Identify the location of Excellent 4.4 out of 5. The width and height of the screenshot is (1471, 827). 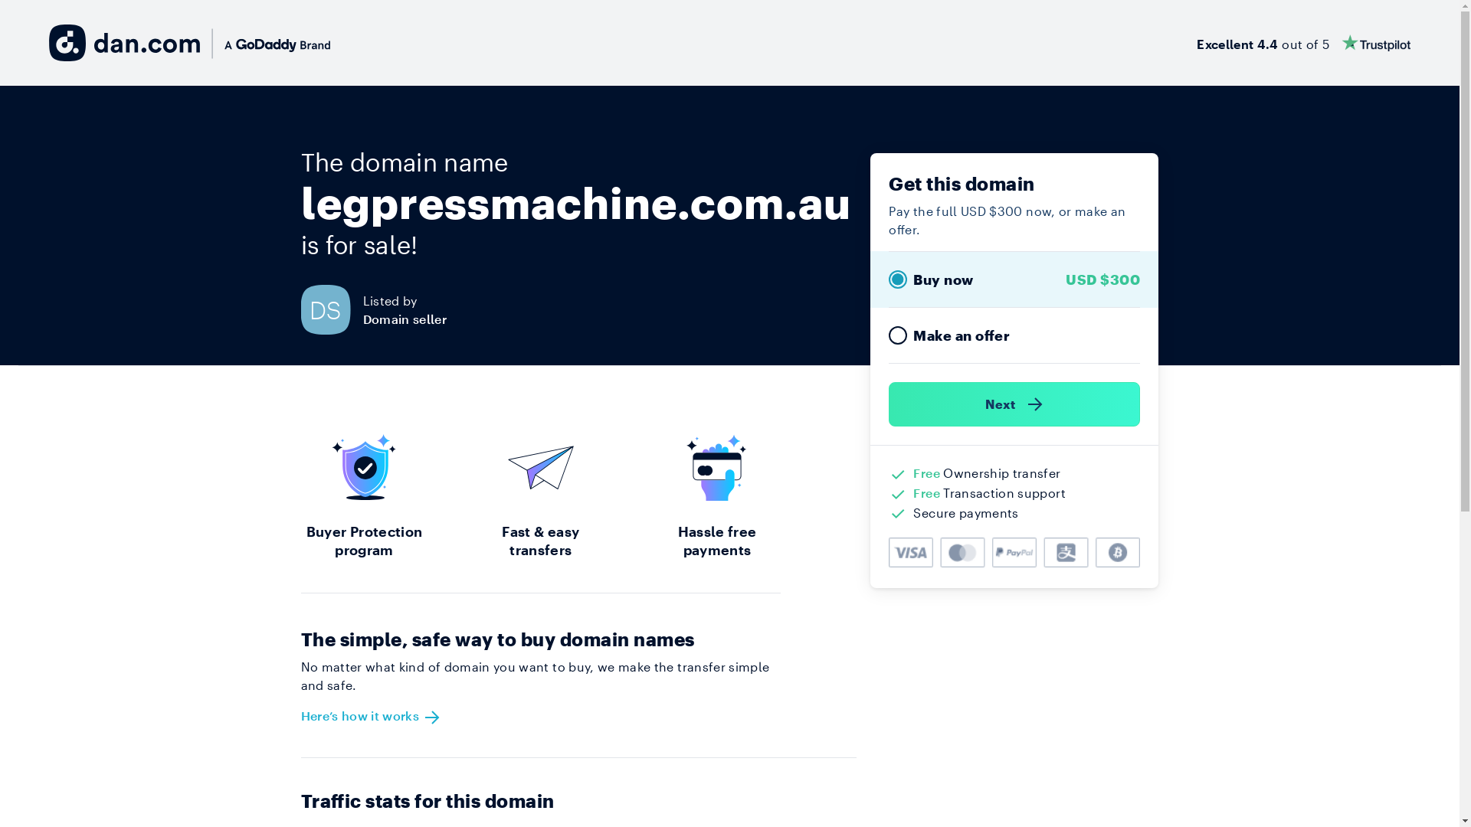
(1304, 43).